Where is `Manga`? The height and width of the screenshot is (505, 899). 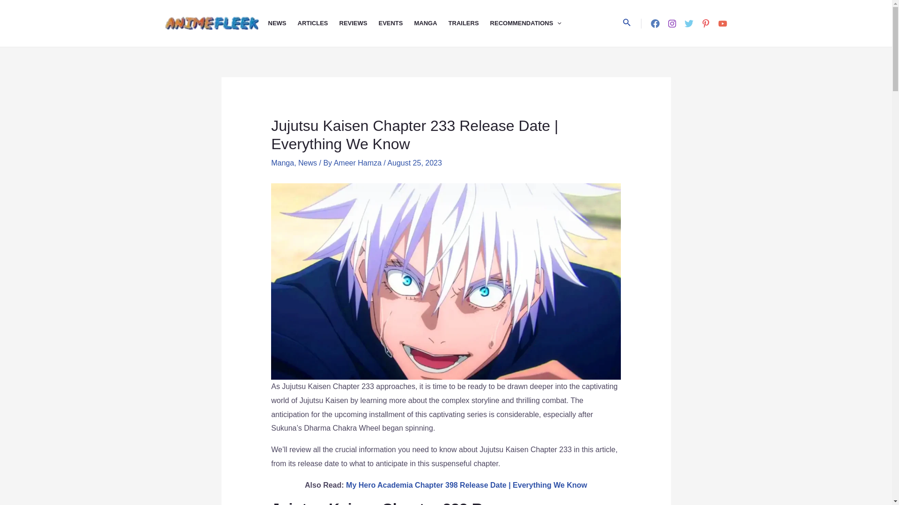
Manga is located at coordinates (282, 163).